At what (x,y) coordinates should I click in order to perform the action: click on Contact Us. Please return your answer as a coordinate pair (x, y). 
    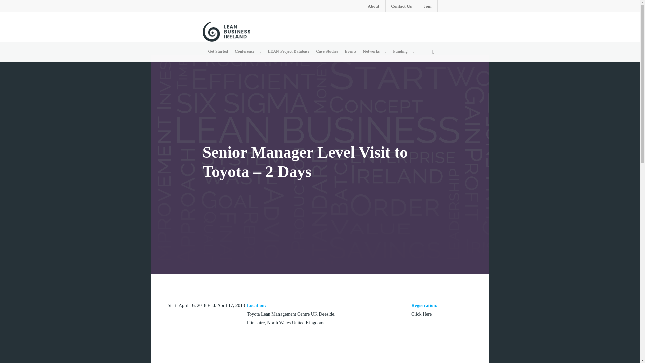
    Looking at the image, I should click on (401, 6).